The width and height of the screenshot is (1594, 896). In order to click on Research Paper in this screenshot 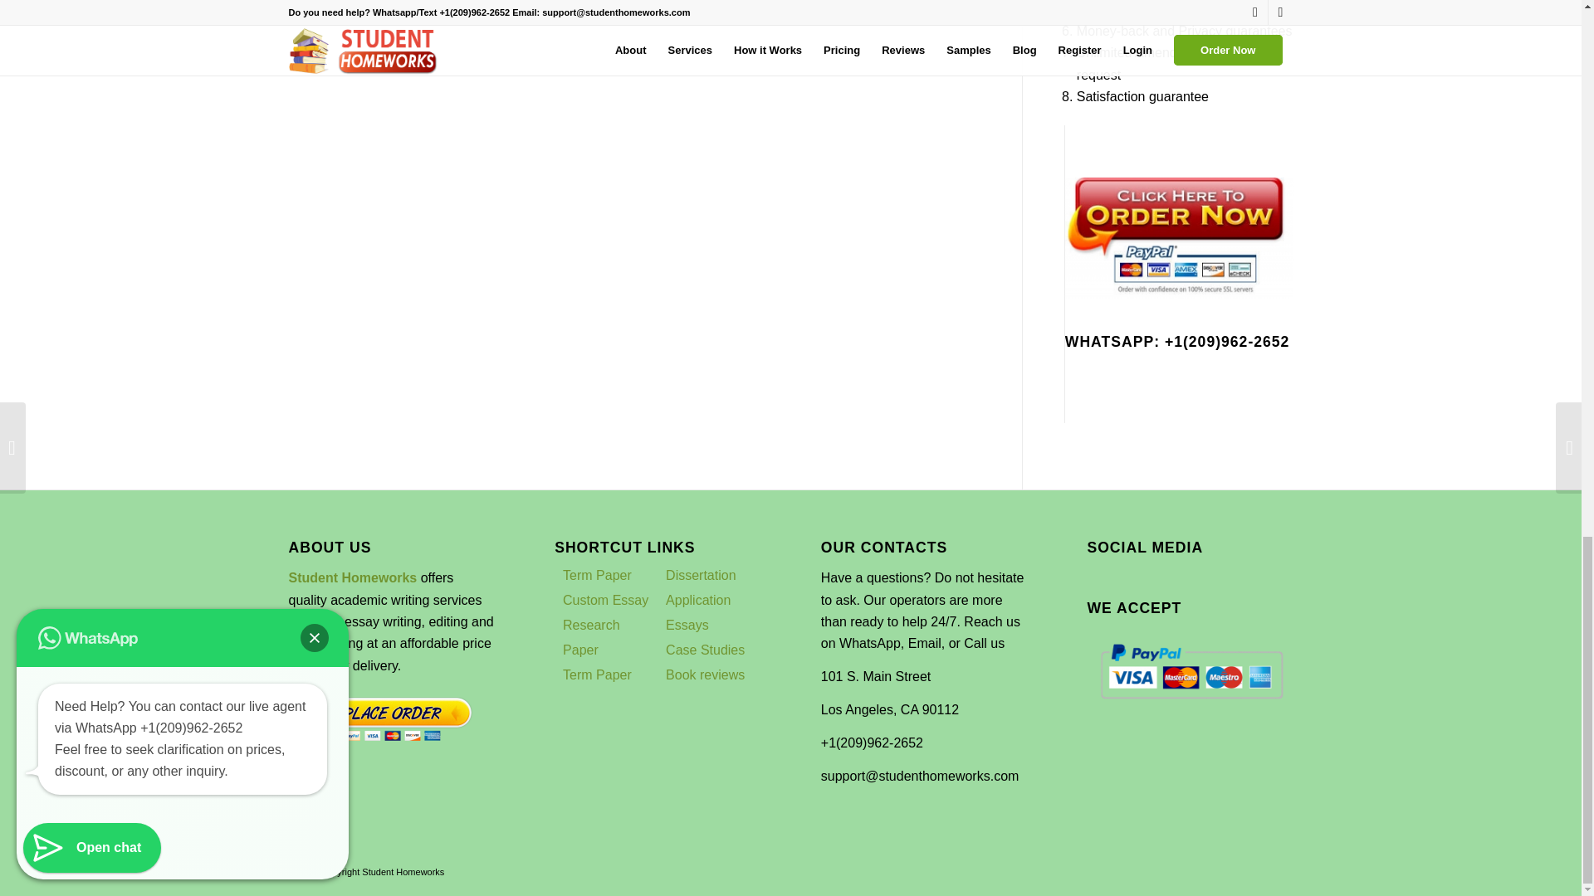, I will do `click(591, 637)`.